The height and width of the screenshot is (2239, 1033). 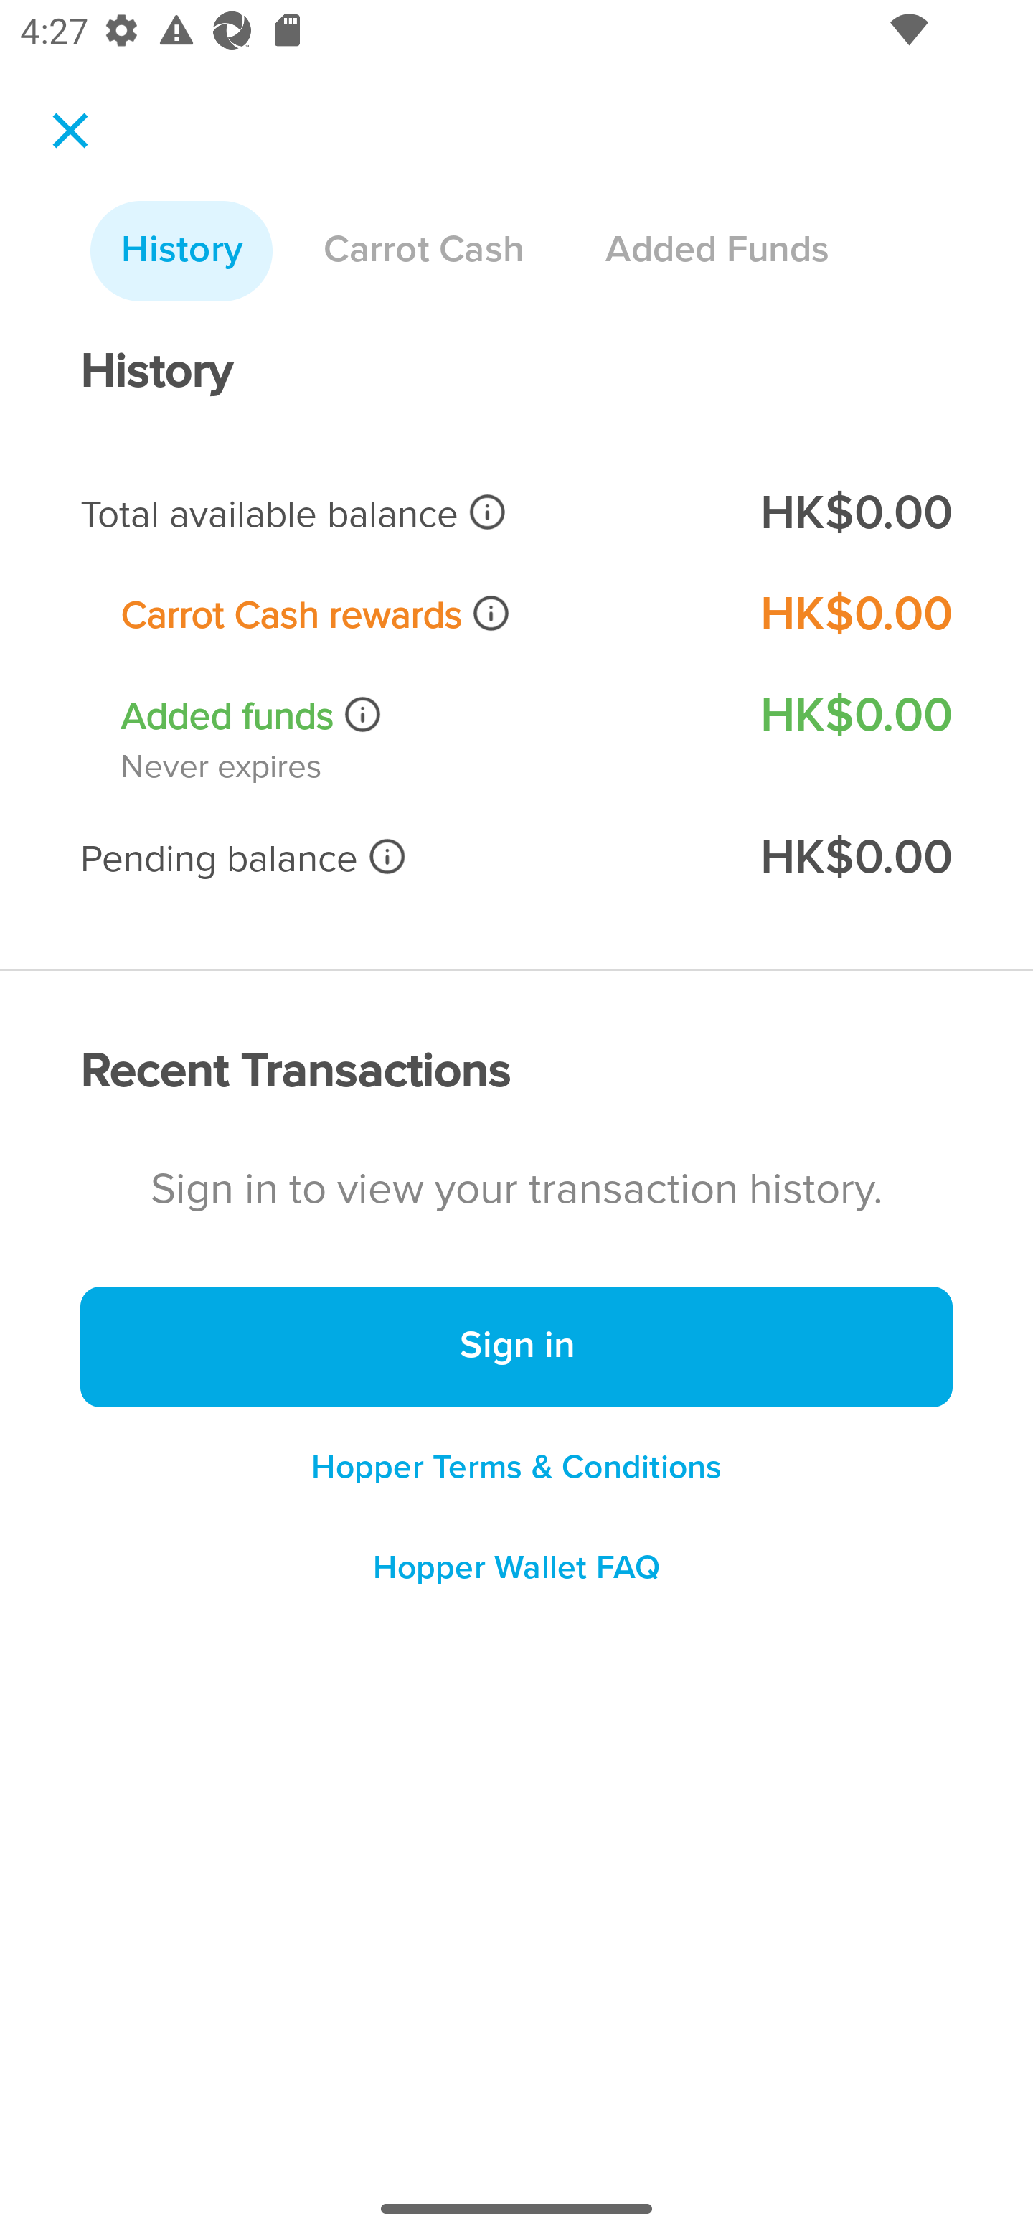 What do you see at coordinates (423, 251) in the screenshot?
I see `‍Carrot Cash` at bounding box center [423, 251].